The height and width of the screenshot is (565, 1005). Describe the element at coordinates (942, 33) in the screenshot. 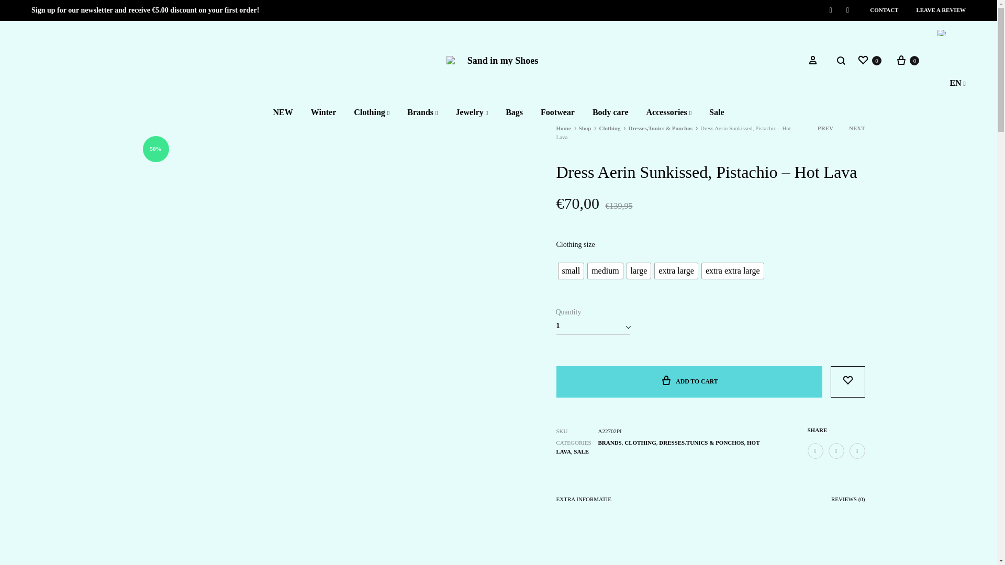

I see `English` at that location.